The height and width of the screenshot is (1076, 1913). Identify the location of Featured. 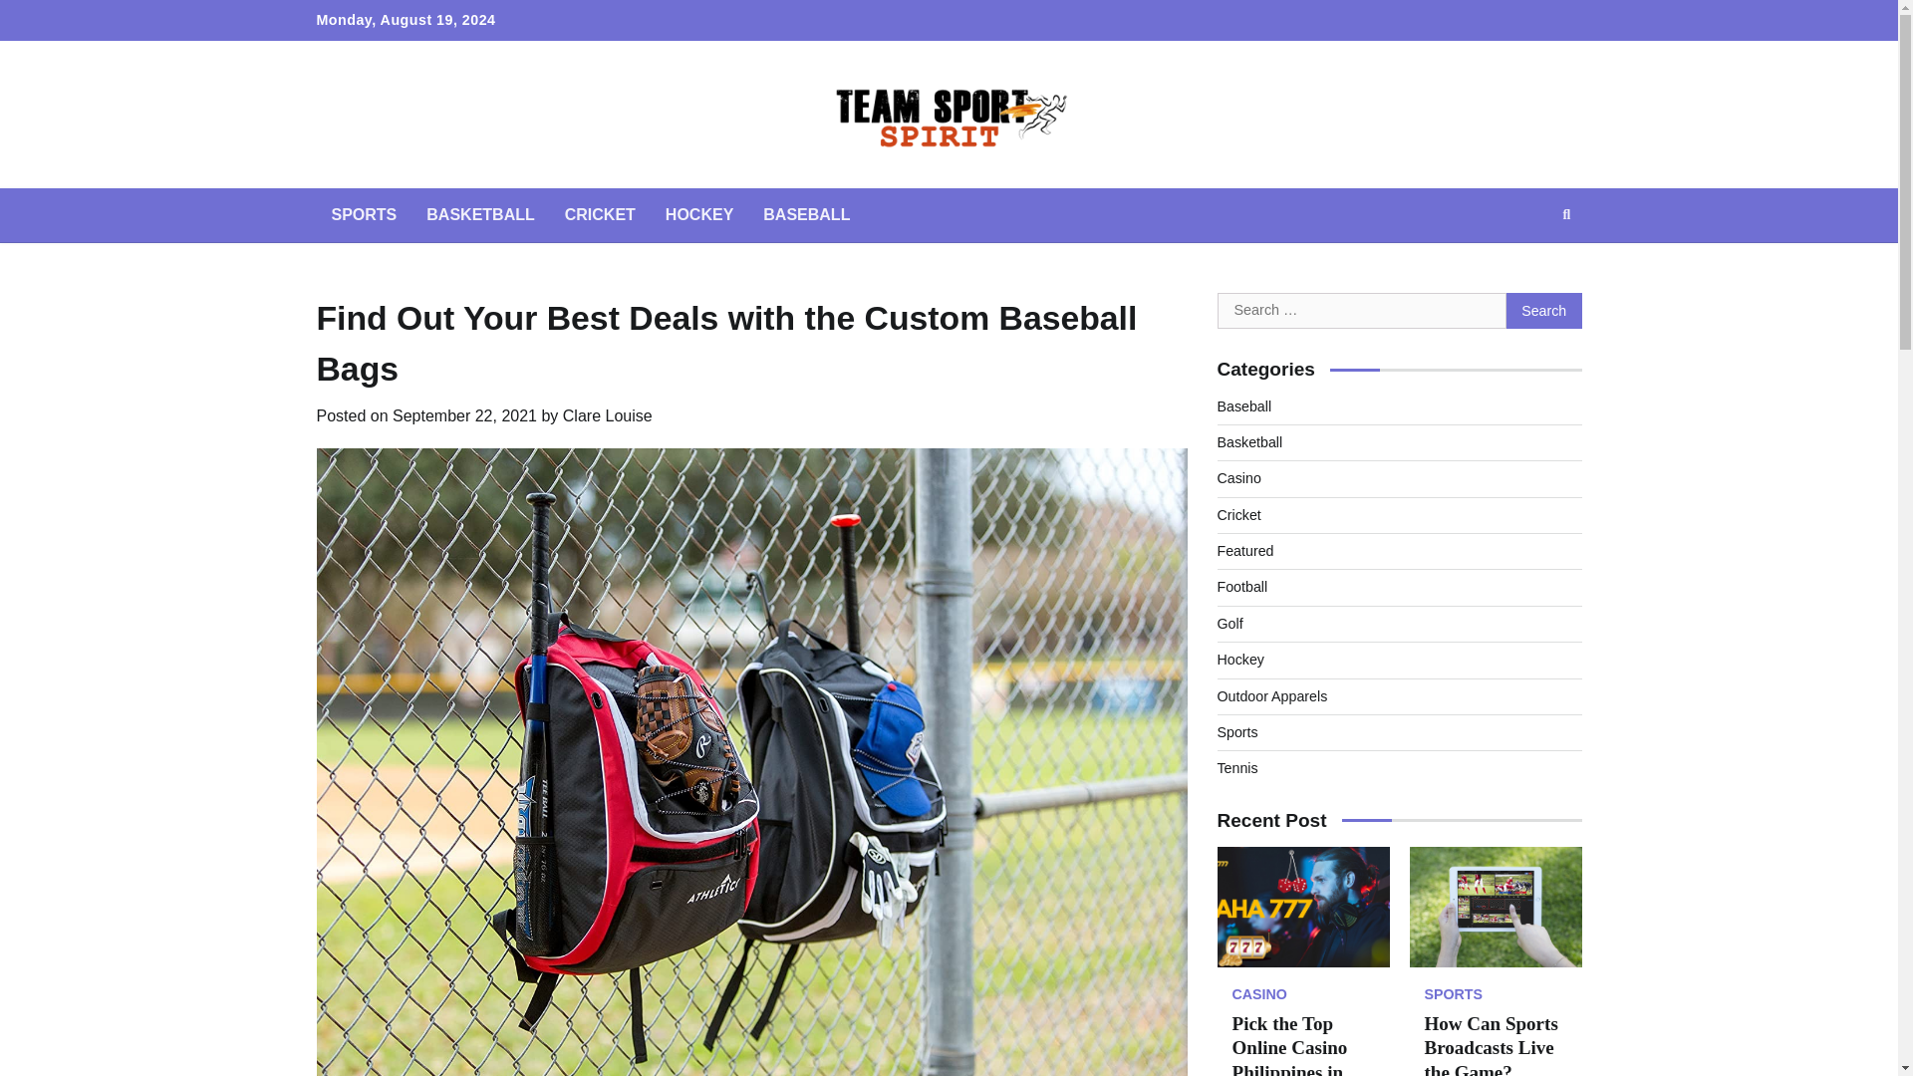
(1245, 550).